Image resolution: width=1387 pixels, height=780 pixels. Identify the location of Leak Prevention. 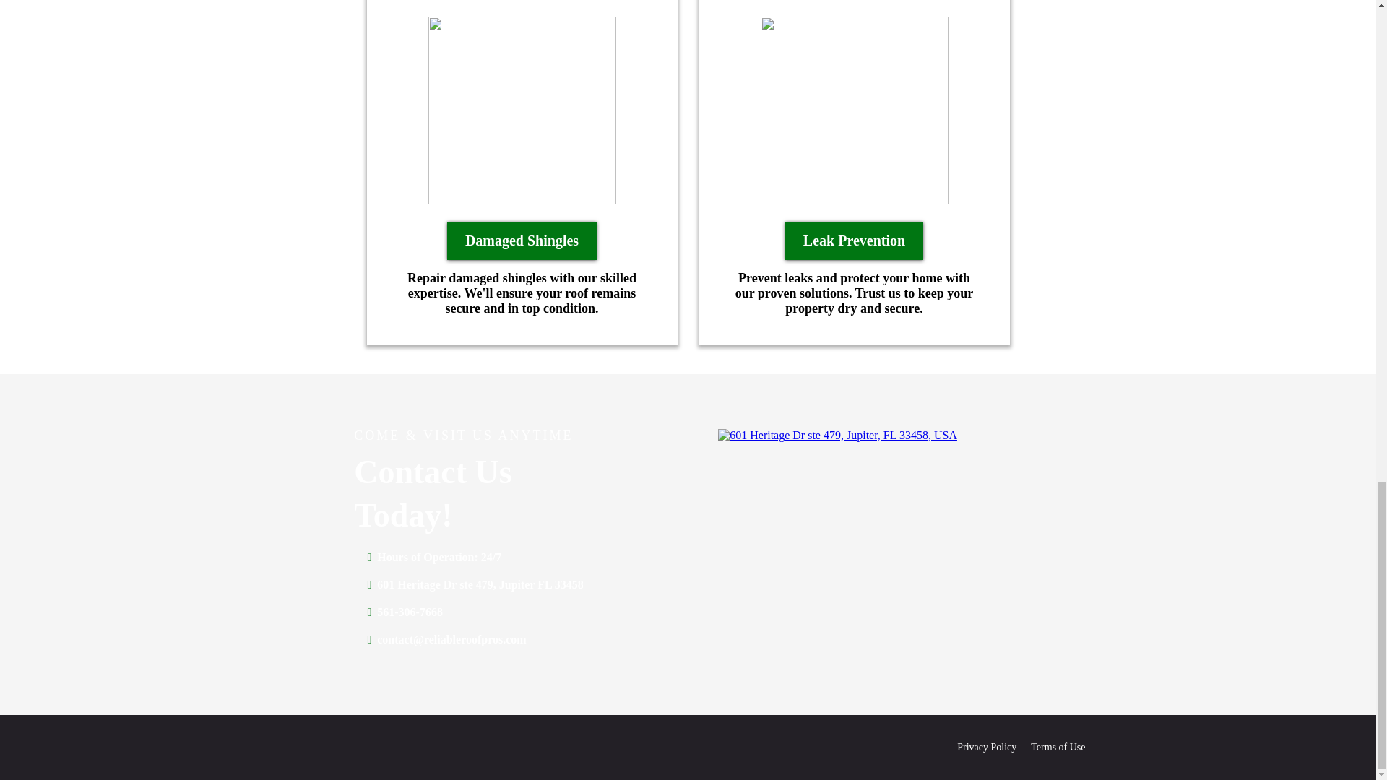
(854, 240).